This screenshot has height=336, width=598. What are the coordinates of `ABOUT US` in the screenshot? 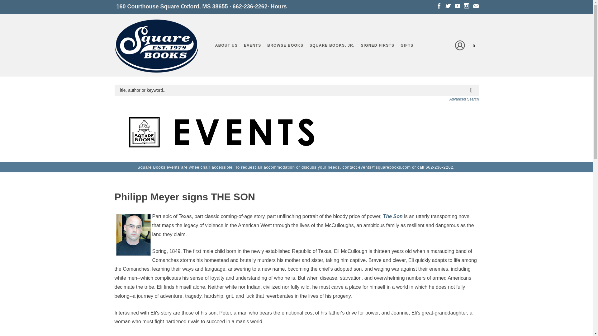 It's located at (226, 45).